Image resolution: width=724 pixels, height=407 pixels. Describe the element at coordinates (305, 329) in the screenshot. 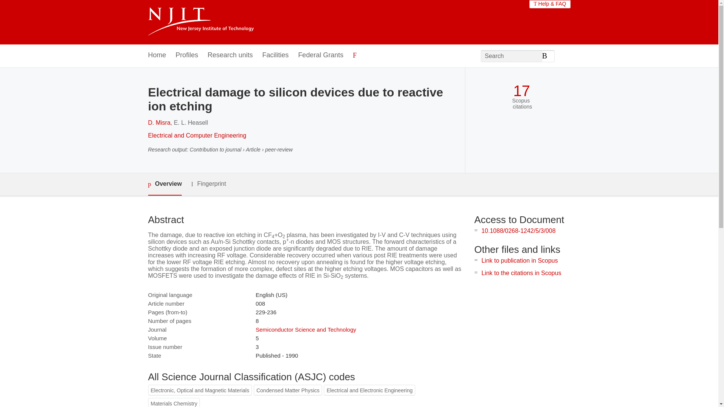

I see `Semiconductor Science and Technology` at that location.